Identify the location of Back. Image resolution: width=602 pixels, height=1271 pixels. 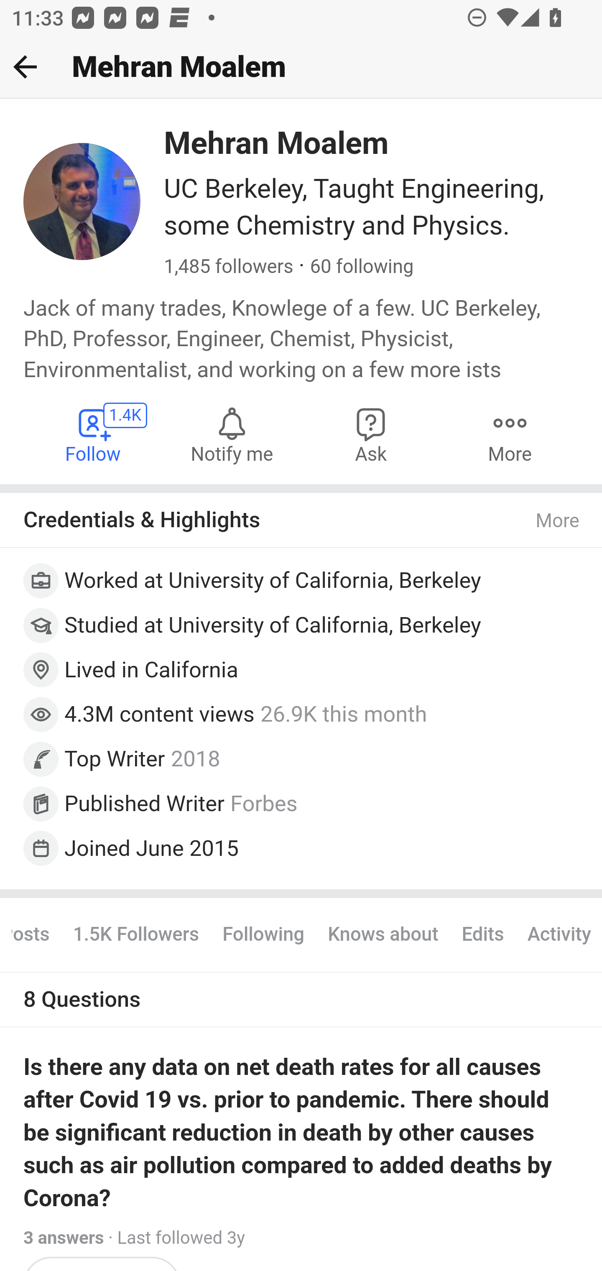
(25, 66).